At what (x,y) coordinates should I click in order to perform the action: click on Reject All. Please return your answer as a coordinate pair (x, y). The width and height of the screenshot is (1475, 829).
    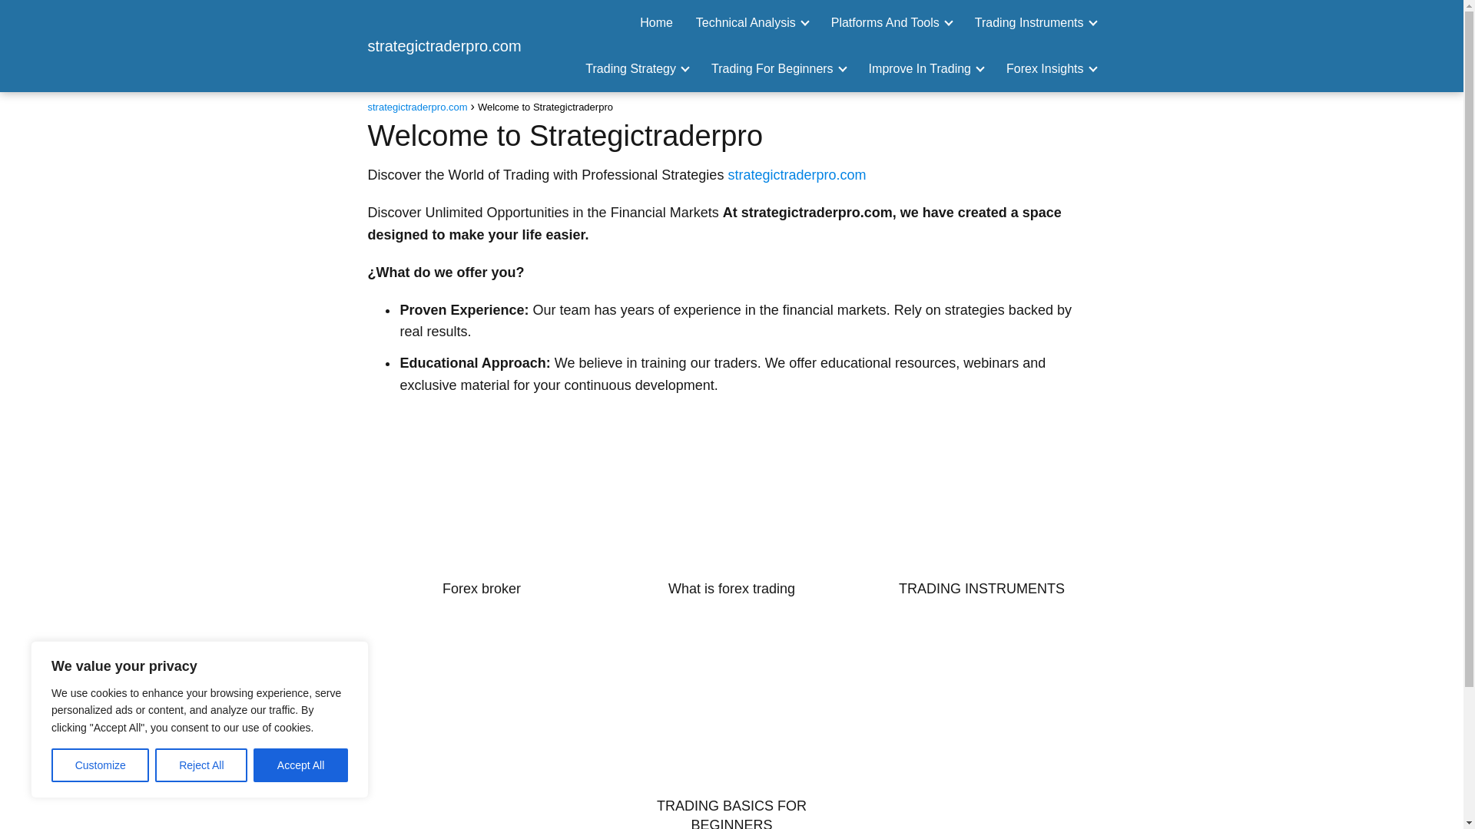
    Looking at the image, I should click on (201, 765).